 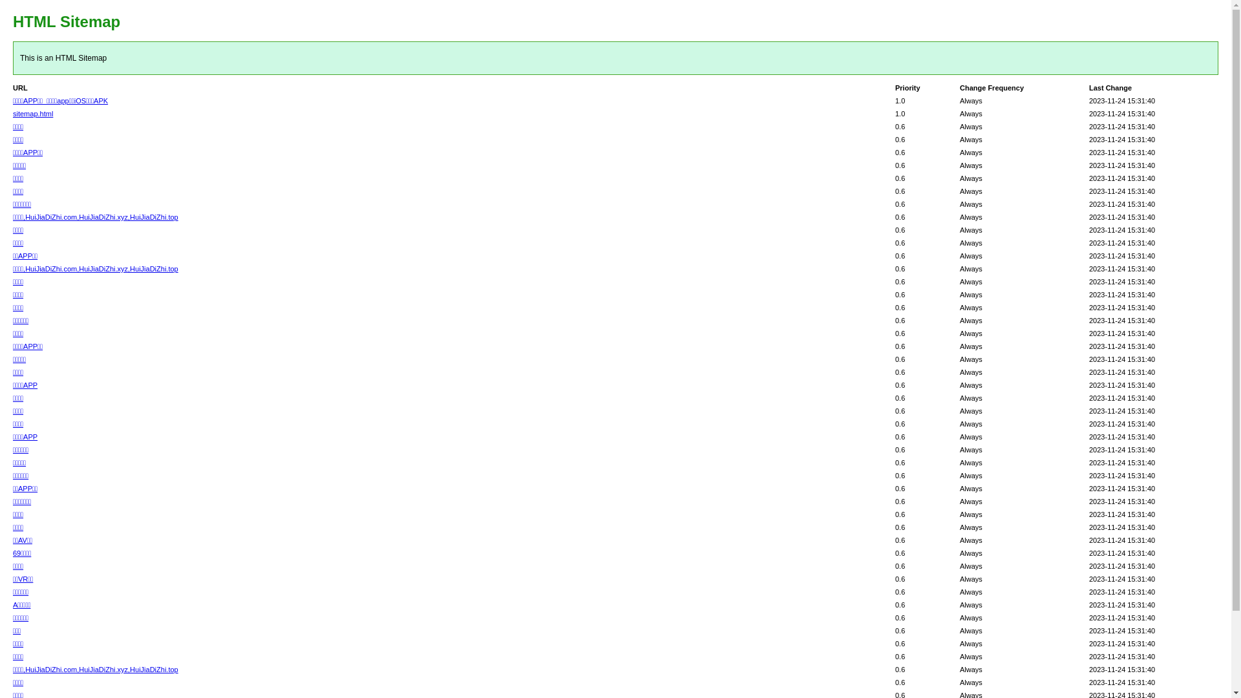 I want to click on sitemap.html, so click(x=33, y=114).